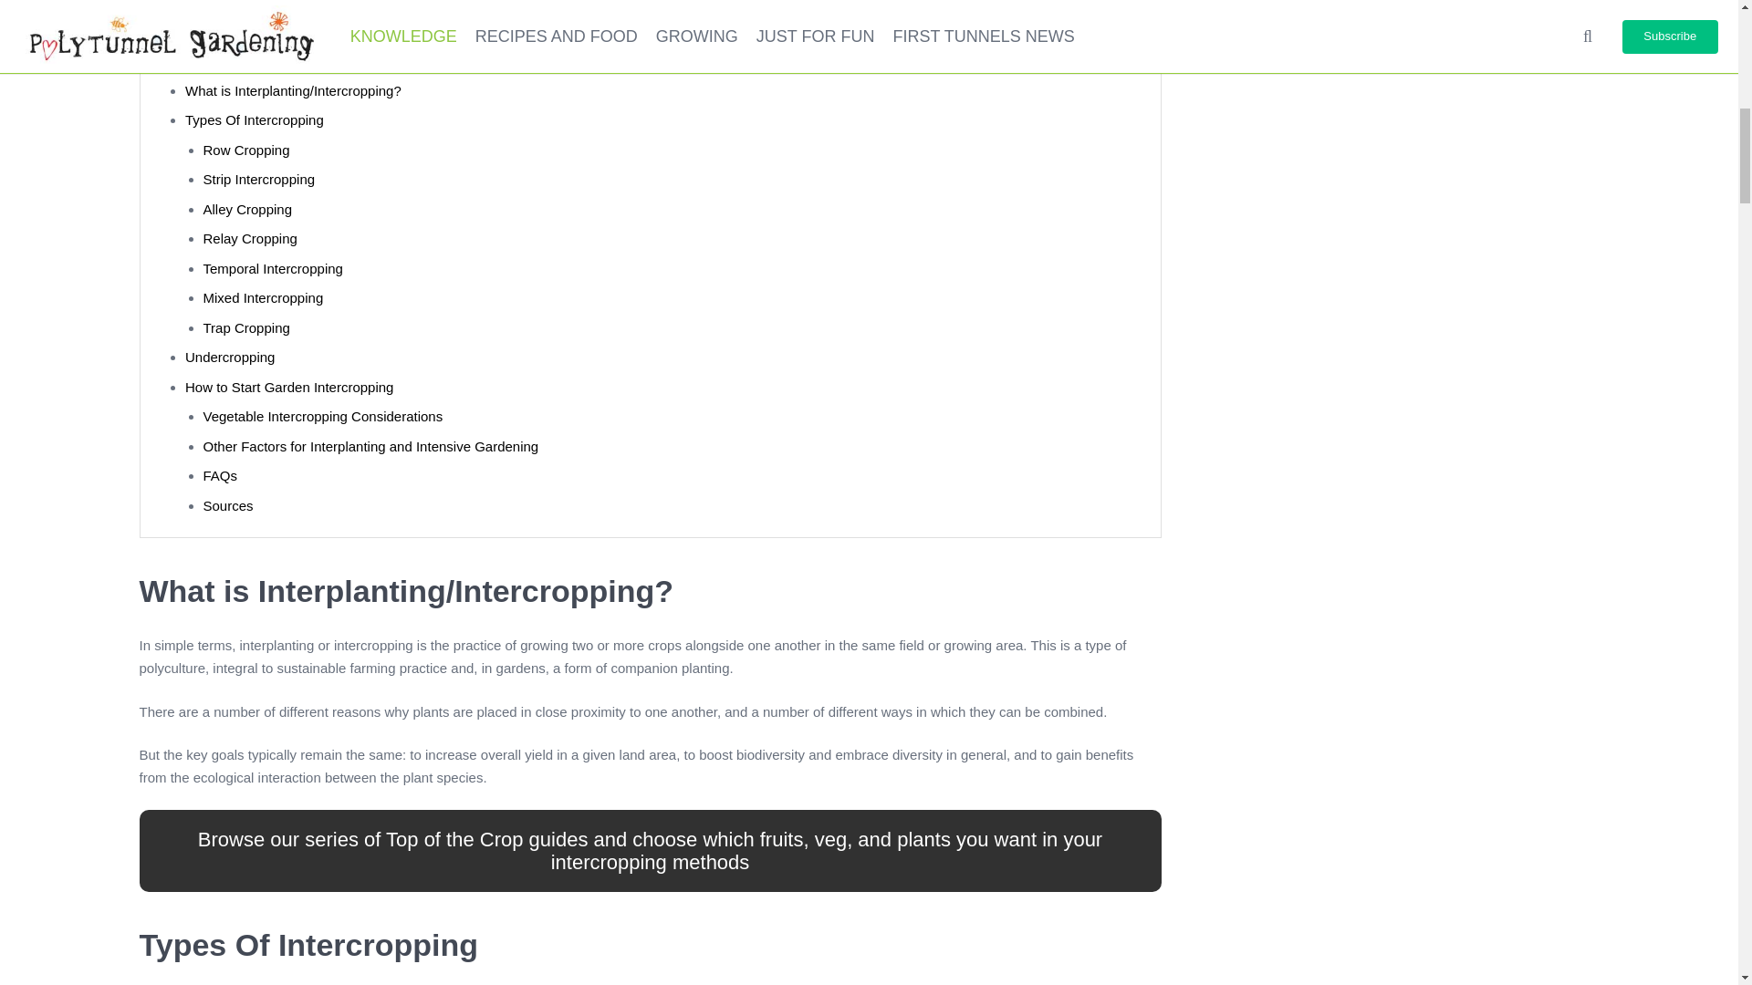 Image resolution: width=1752 pixels, height=985 pixels. Describe the element at coordinates (247, 209) in the screenshot. I see `Alley Cropping` at that location.